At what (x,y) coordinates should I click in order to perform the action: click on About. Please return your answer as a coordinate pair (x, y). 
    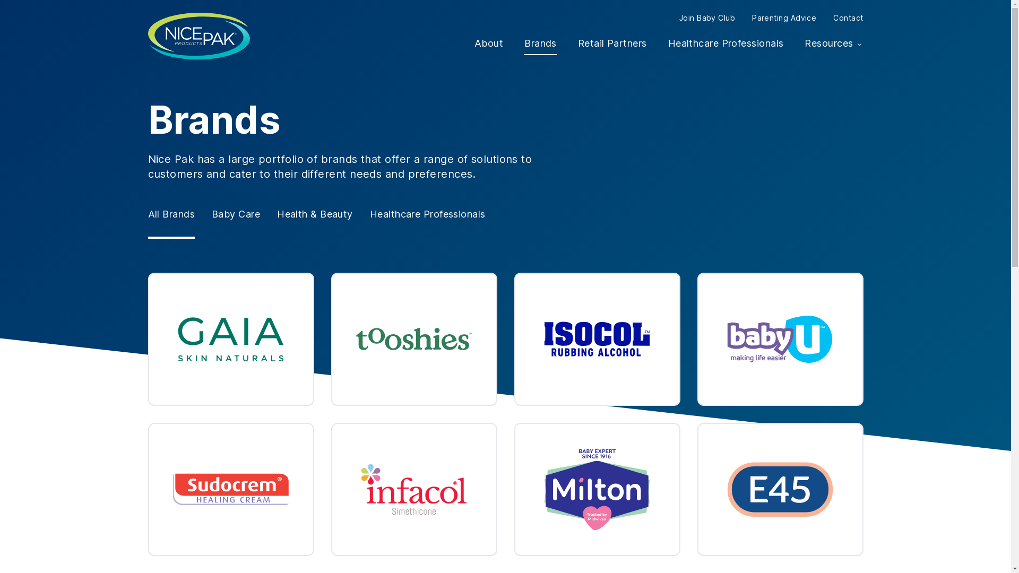
    Looking at the image, I should click on (489, 44).